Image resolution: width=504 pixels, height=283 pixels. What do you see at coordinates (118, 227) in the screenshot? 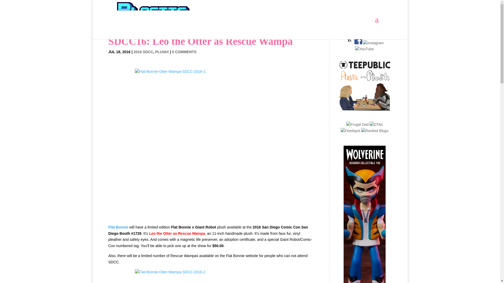
I see `Flat Bonnie` at bounding box center [118, 227].